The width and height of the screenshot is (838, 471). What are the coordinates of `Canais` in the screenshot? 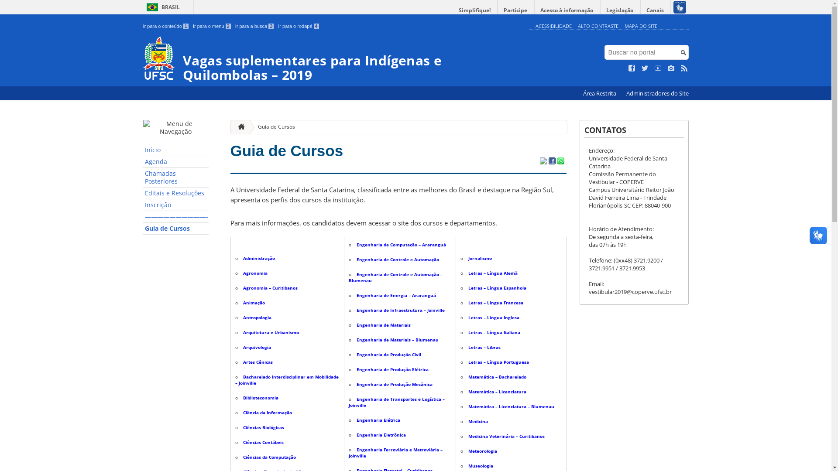 It's located at (656, 10).